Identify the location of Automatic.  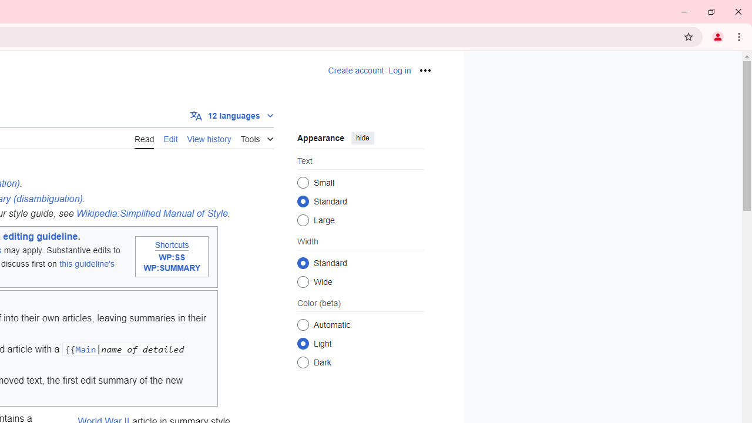
(303, 324).